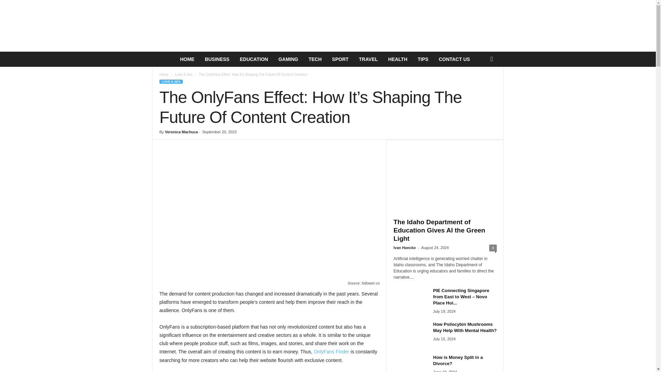  I want to click on TIPS, so click(423, 59).